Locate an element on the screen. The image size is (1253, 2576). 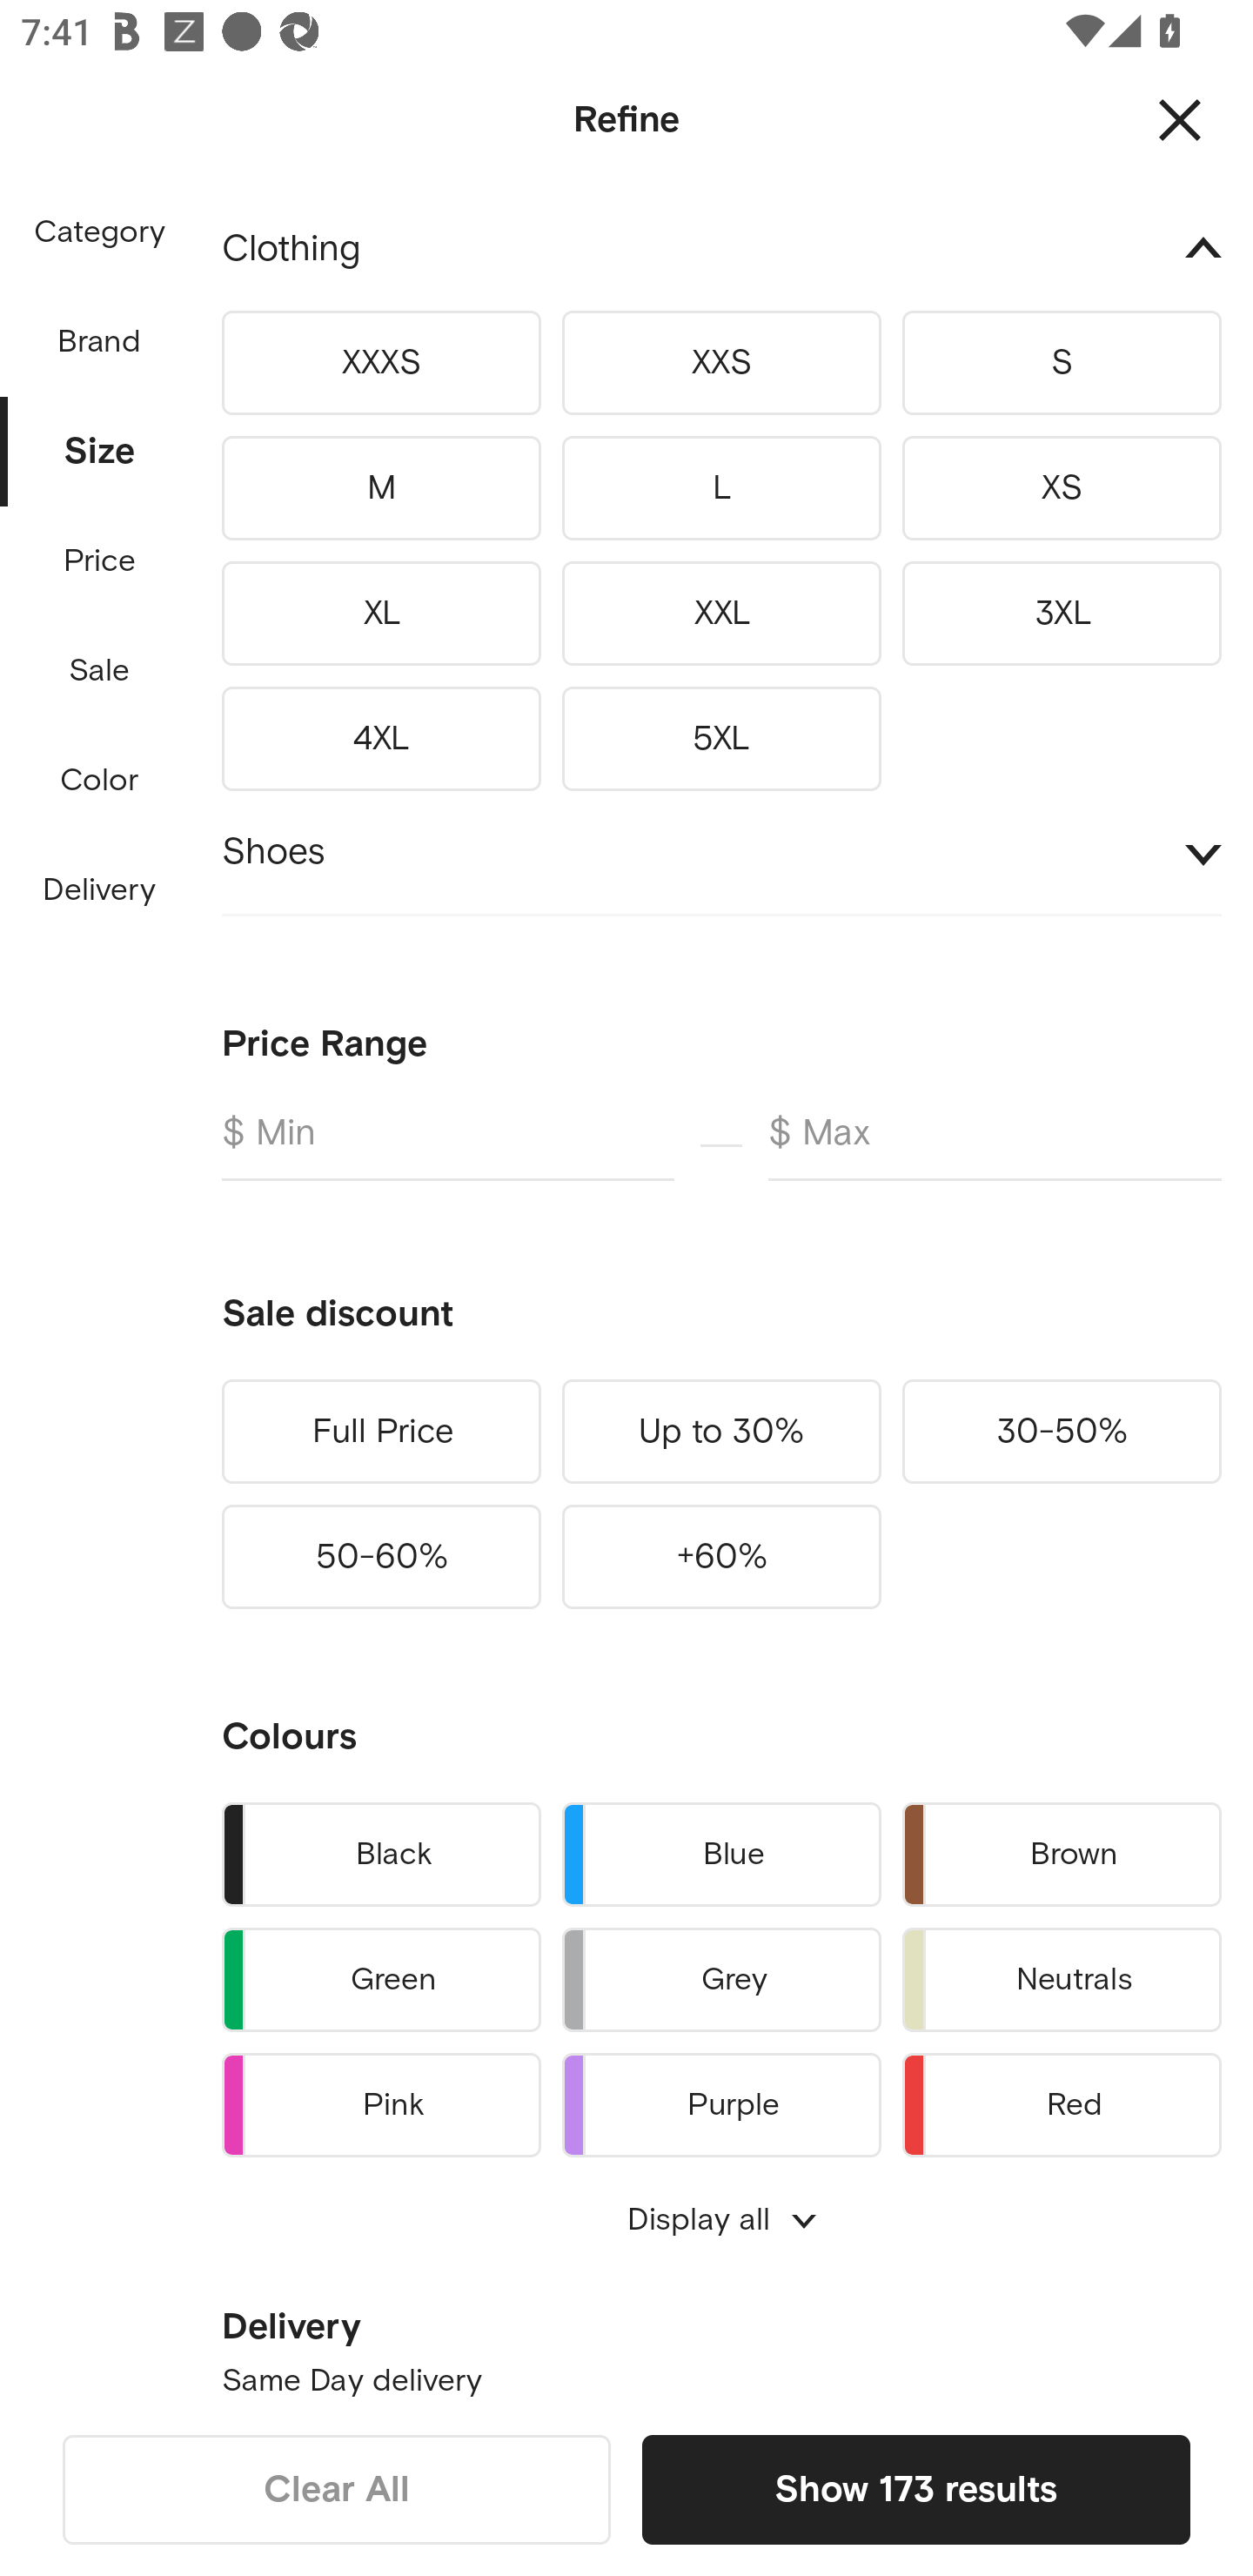
50-60% is located at coordinates (381, 1556).